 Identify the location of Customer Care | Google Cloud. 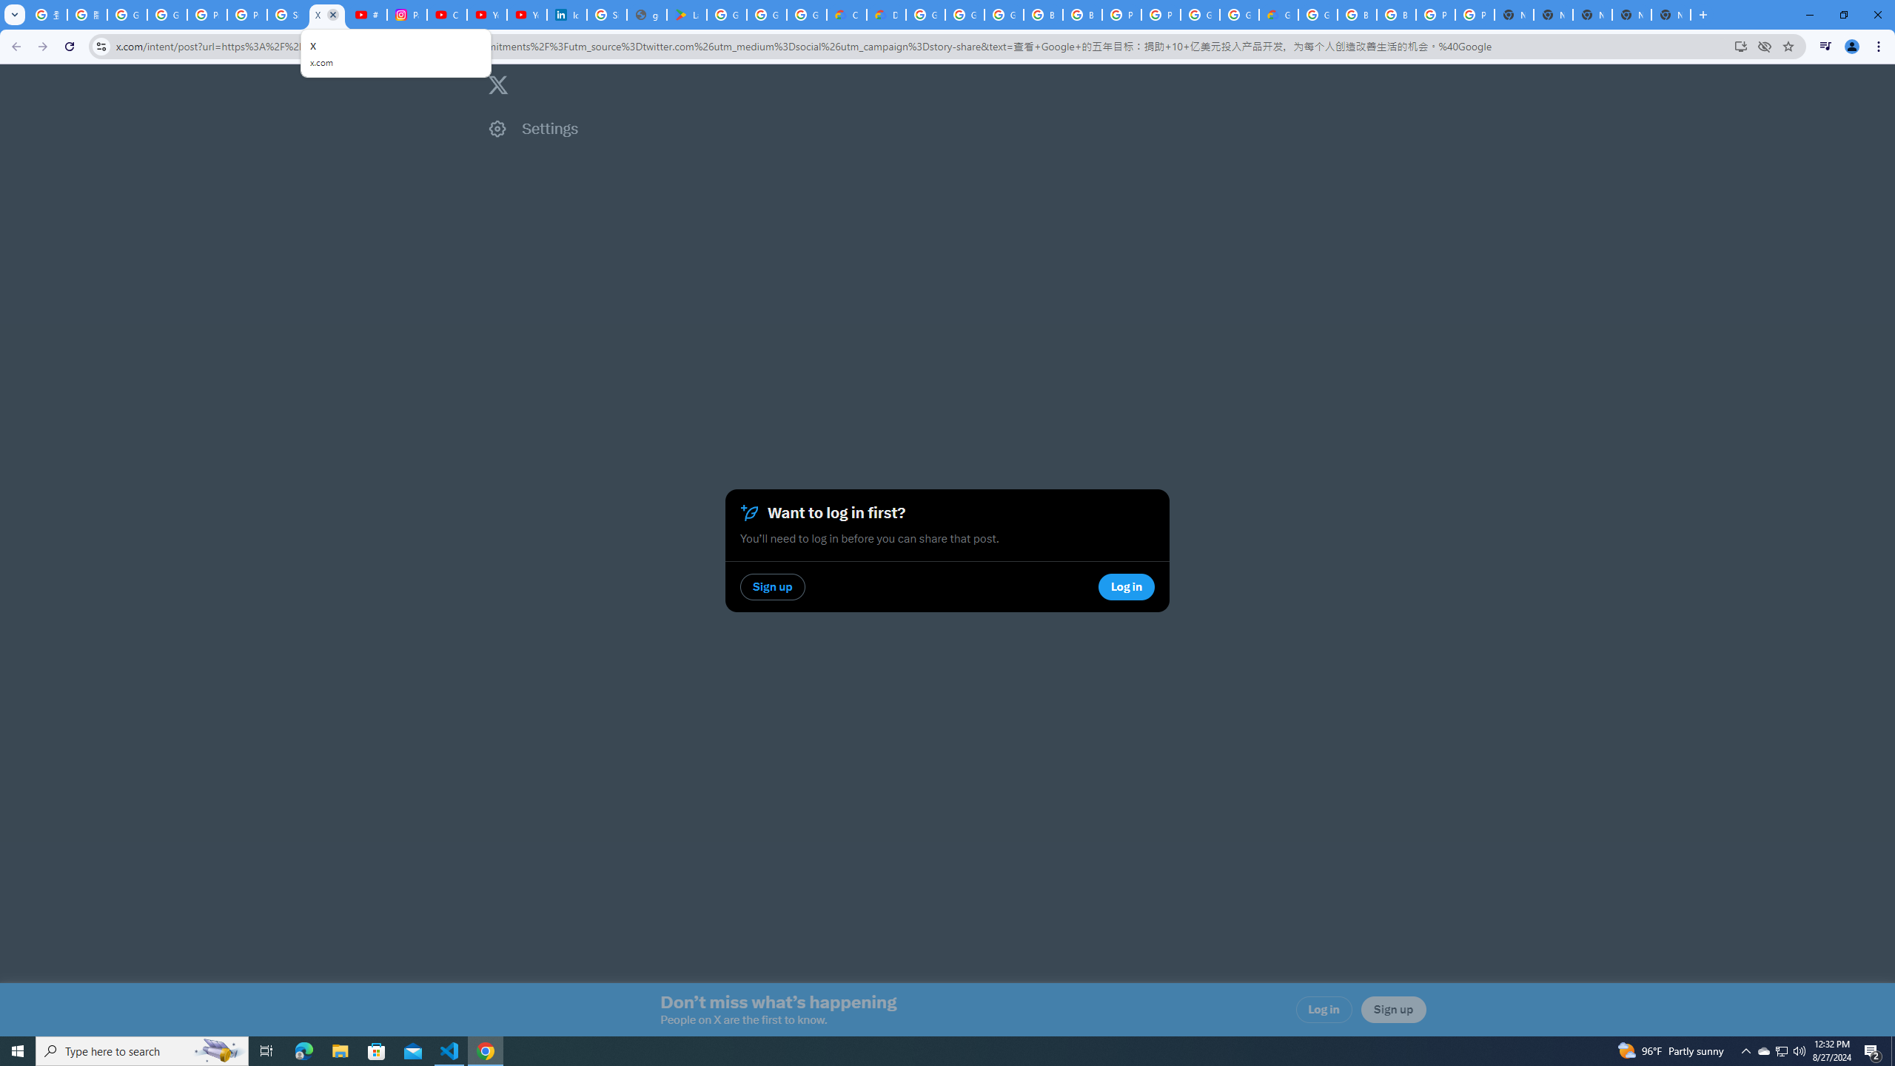
(847, 15).